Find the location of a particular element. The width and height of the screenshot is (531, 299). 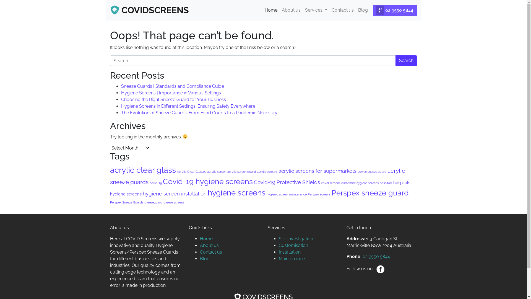

Covid-19 Protective Shields is located at coordinates (287, 182).